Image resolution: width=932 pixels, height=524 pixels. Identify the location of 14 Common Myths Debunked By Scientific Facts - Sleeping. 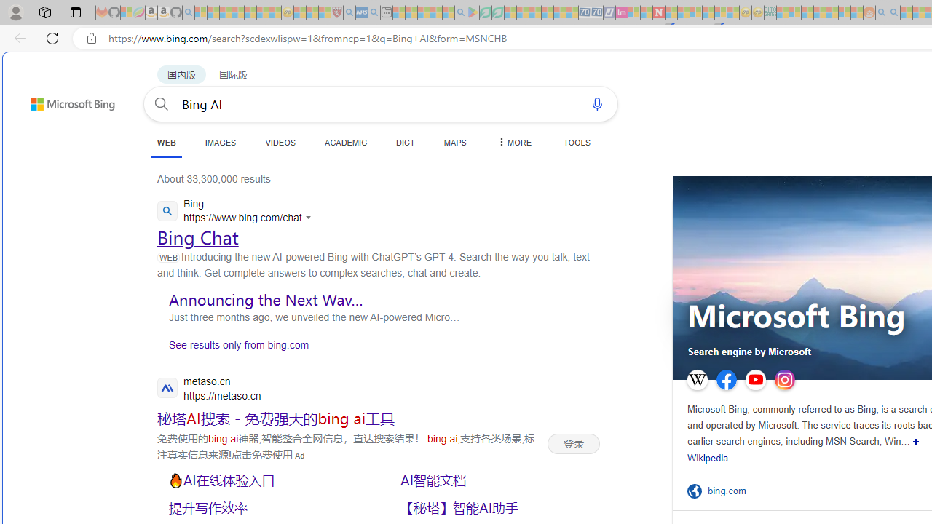
(683, 13).